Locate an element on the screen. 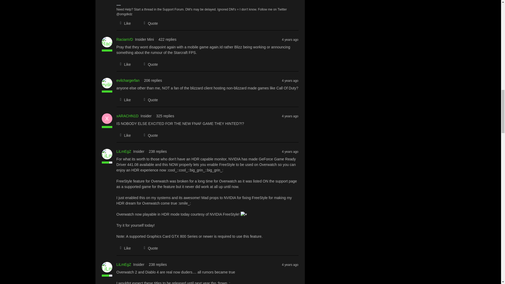  RacianVD is located at coordinates (124, 39).